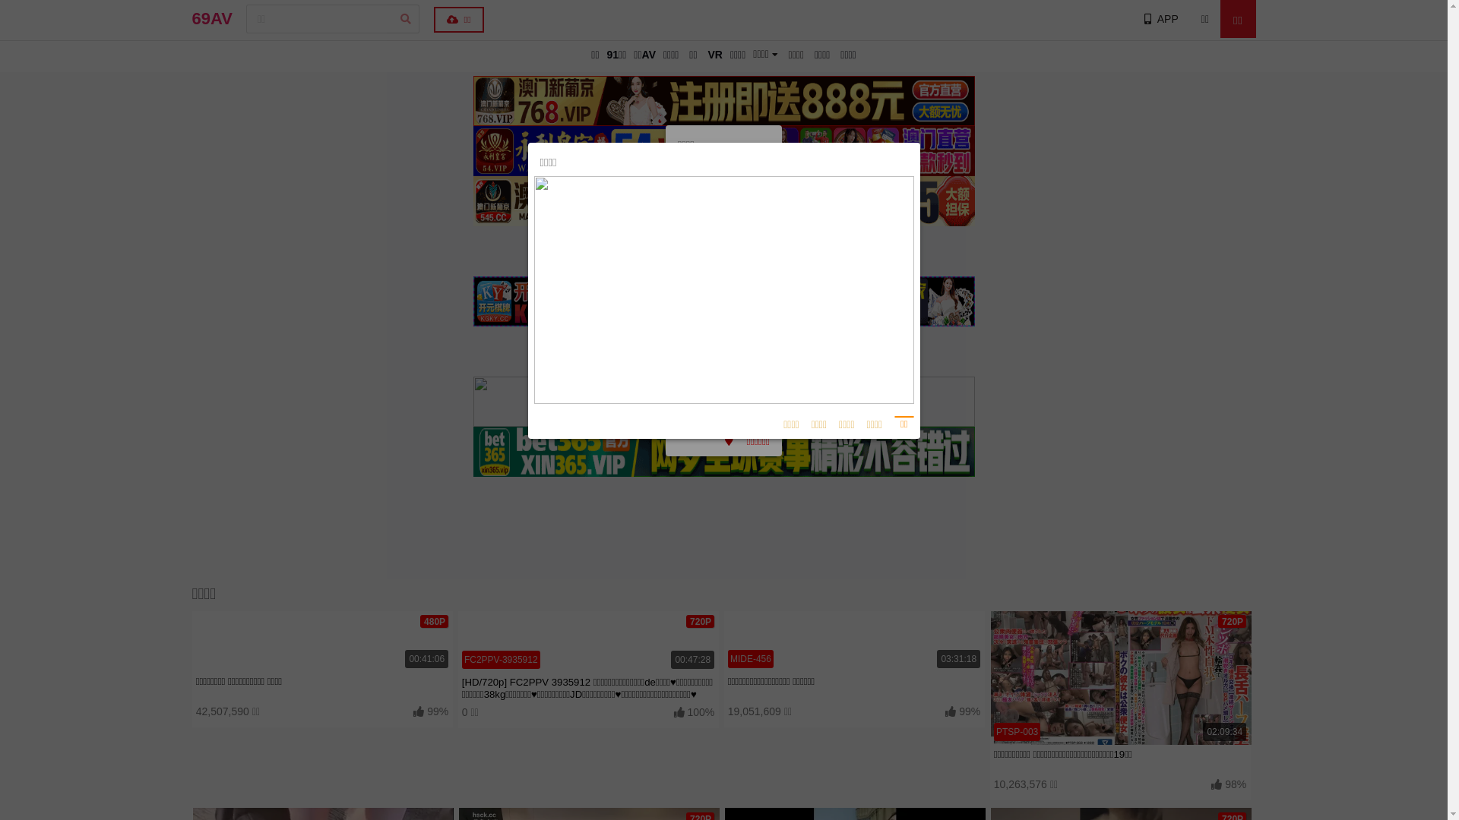  I want to click on https://69a8780.xyz, so click(723, 257).